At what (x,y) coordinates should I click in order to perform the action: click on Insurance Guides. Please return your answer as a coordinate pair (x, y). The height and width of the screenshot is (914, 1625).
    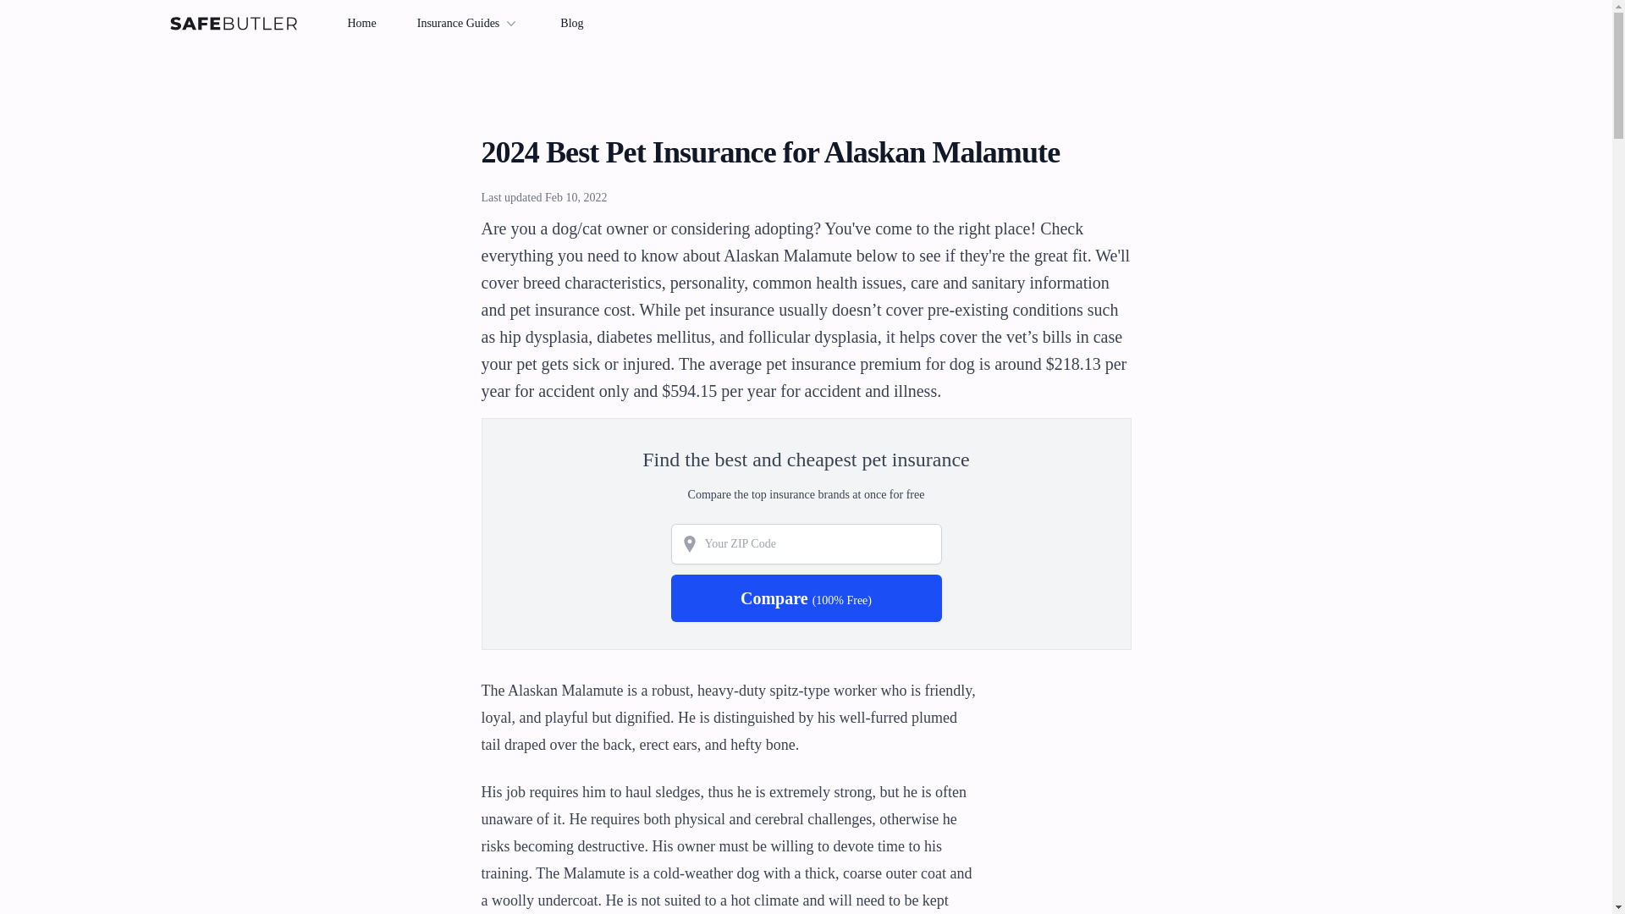
    Looking at the image, I should click on (469, 24).